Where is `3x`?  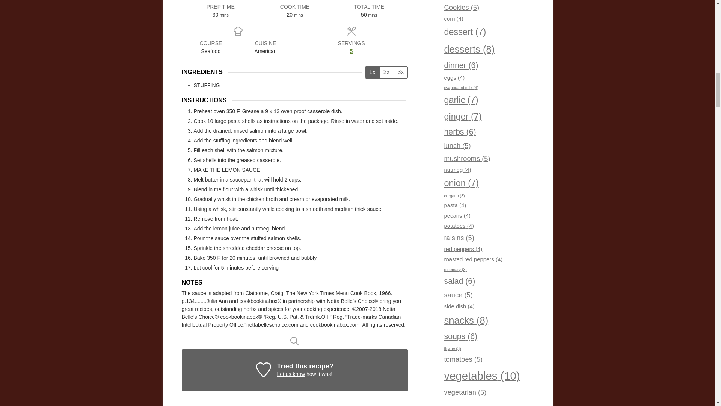
3x is located at coordinates (401, 72).